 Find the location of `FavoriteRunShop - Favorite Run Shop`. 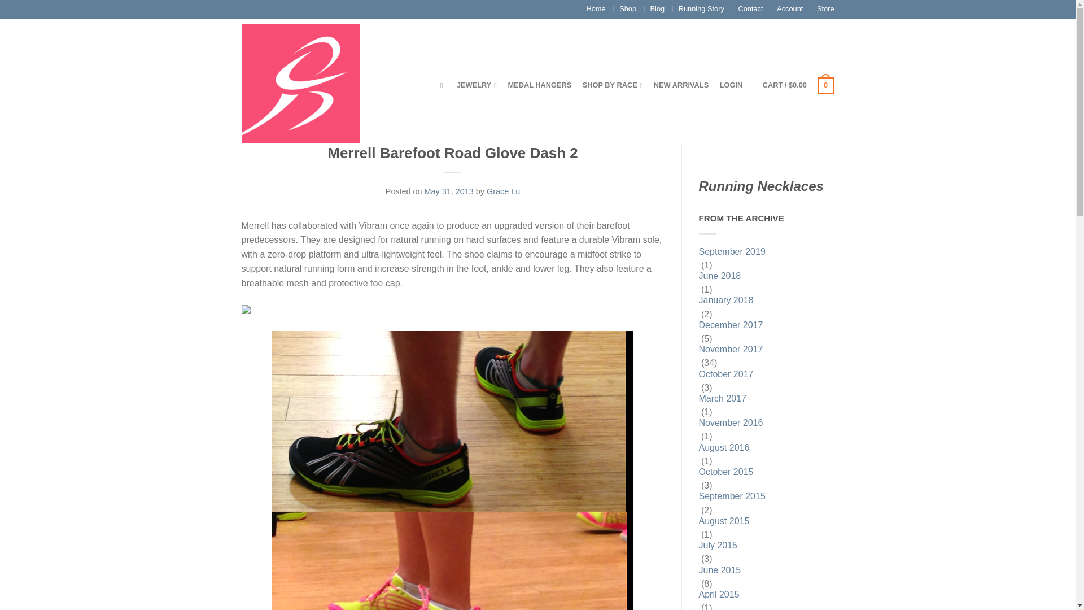

FavoriteRunShop - Favorite Run Shop is located at coordinates (300, 80).